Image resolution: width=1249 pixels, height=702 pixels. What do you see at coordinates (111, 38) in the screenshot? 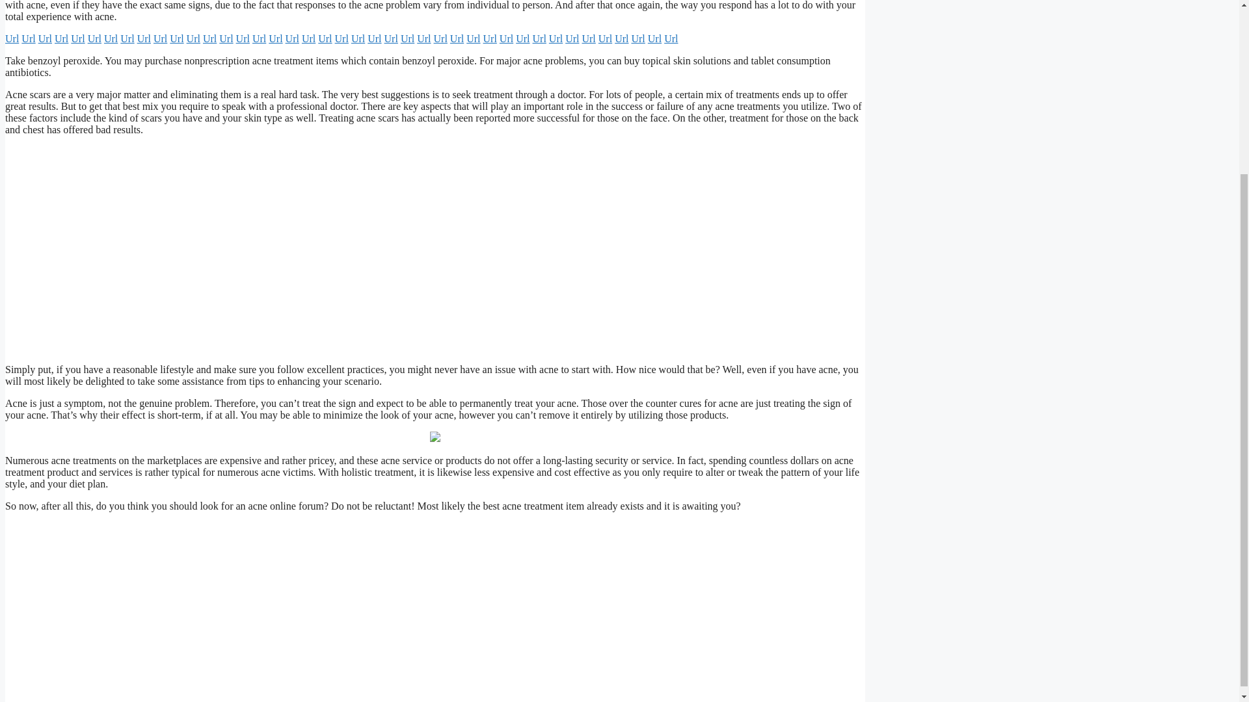
I see `Url` at bounding box center [111, 38].